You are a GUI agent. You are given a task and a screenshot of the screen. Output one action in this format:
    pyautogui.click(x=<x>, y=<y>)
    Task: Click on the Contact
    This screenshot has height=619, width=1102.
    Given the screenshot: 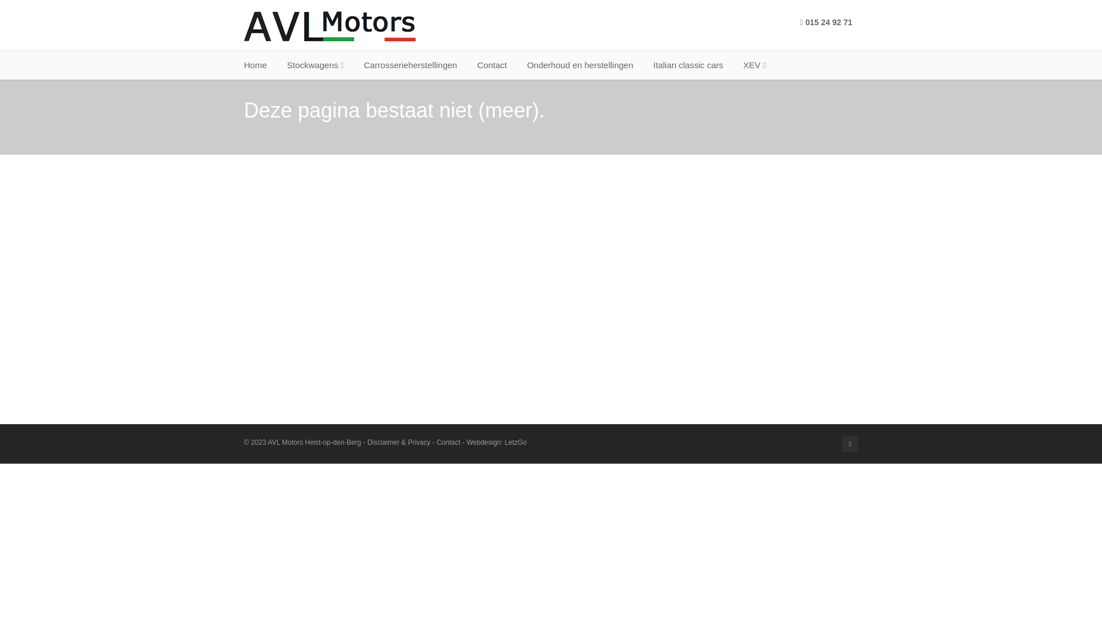 What is the action you would take?
    pyautogui.click(x=492, y=65)
    